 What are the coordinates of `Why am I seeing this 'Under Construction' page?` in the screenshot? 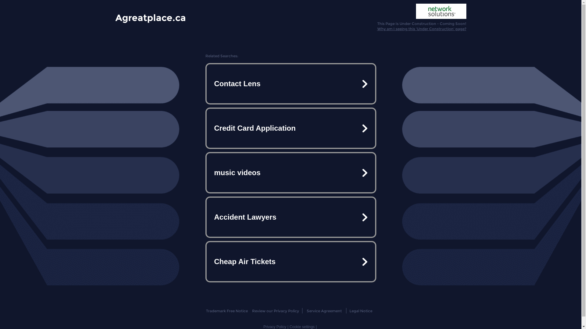 It's located at (422, 29).